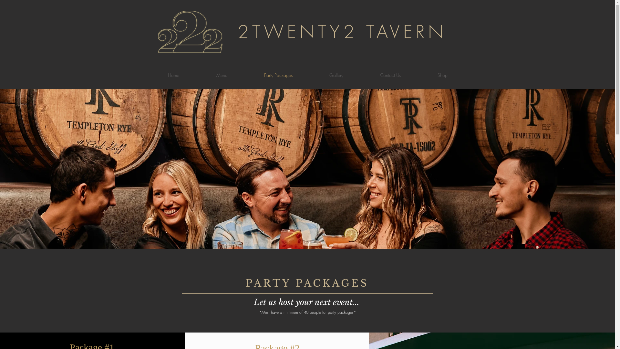  Describe the element at coordinates (442, 75) in the screenshot. I see `Shop` at that location.